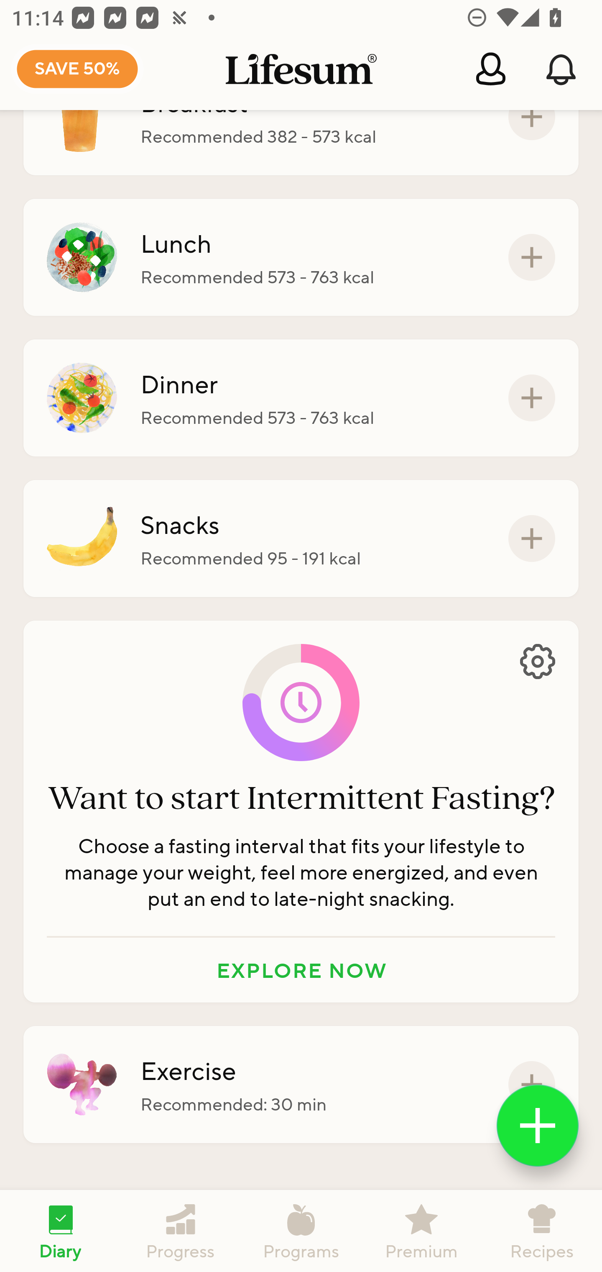 The height and width of the screenshot is (1272, 602). Describe the element at coordinates (542, 1231) in the screenshot. I see `Recipes` at that location.